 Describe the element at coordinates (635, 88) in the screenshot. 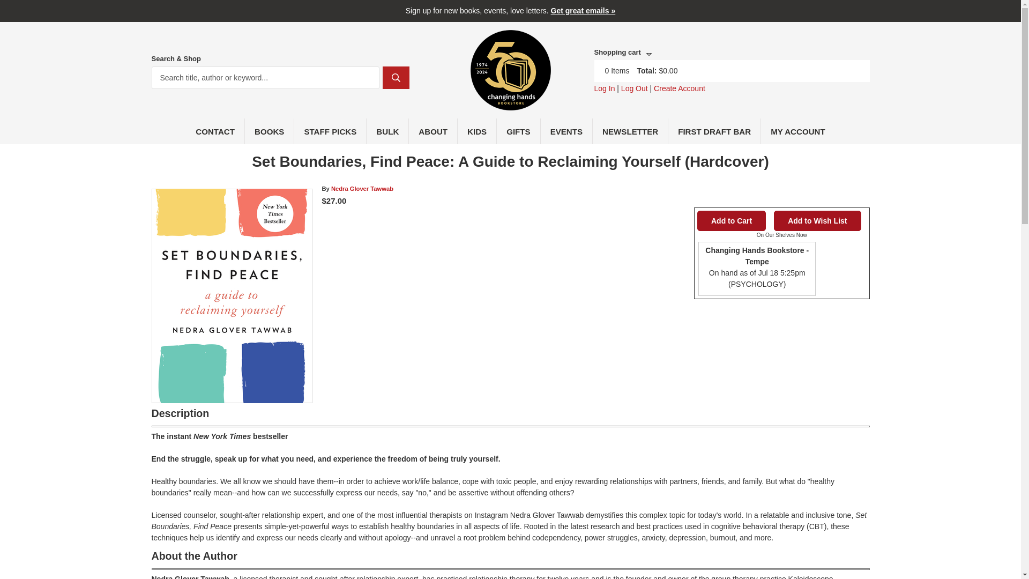

I see `Log Out` at that location.